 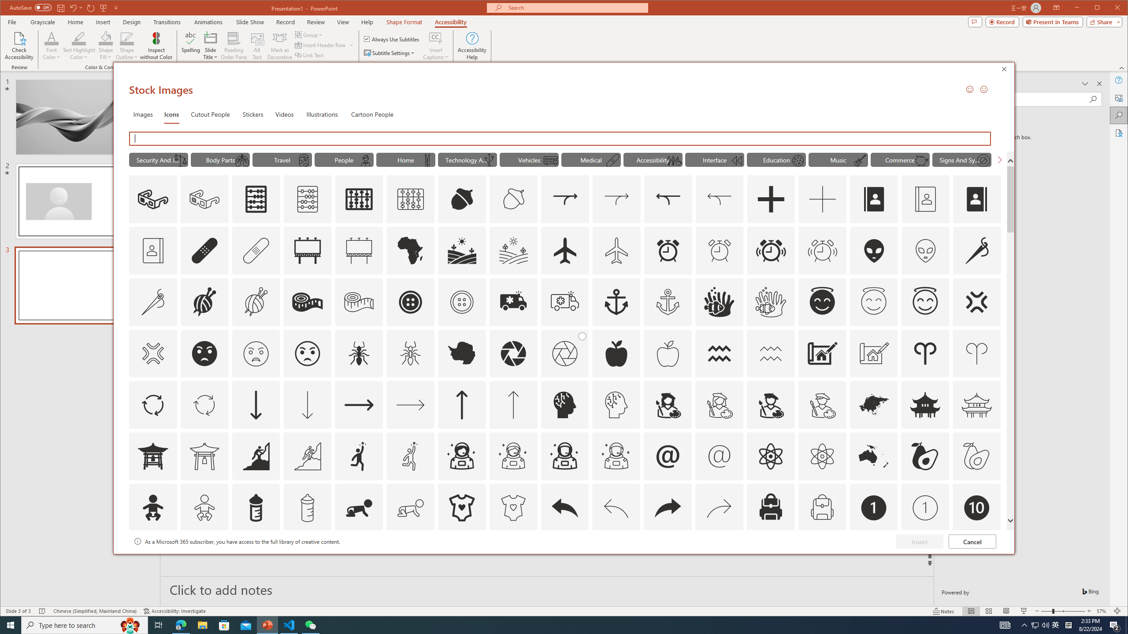 I want to click on Task Pane Options, so click(x=1085, y=84).